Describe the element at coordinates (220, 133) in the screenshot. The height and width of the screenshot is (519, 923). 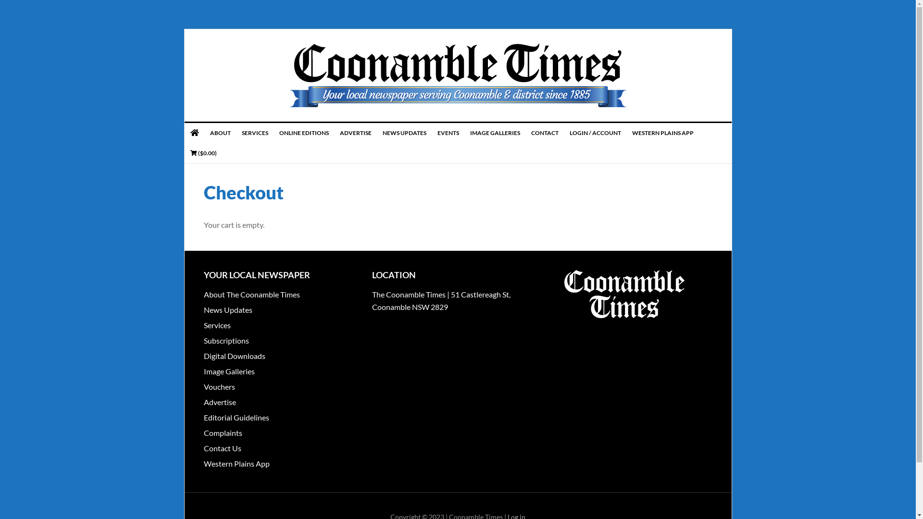
I see `ABOUT` at that location.